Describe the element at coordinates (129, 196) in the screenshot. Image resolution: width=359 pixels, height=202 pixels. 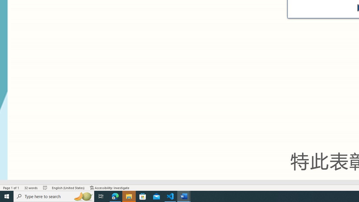
I see `File Explorer - 1 running window` at that location.